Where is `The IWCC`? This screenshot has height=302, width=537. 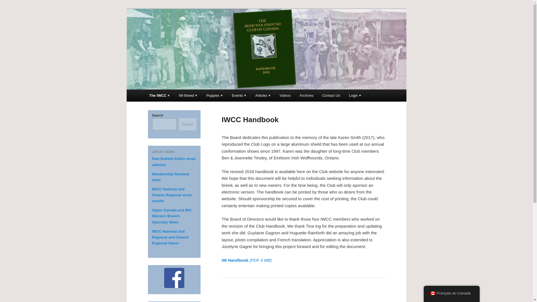 The IWCC is located at coordinates (160, 95).